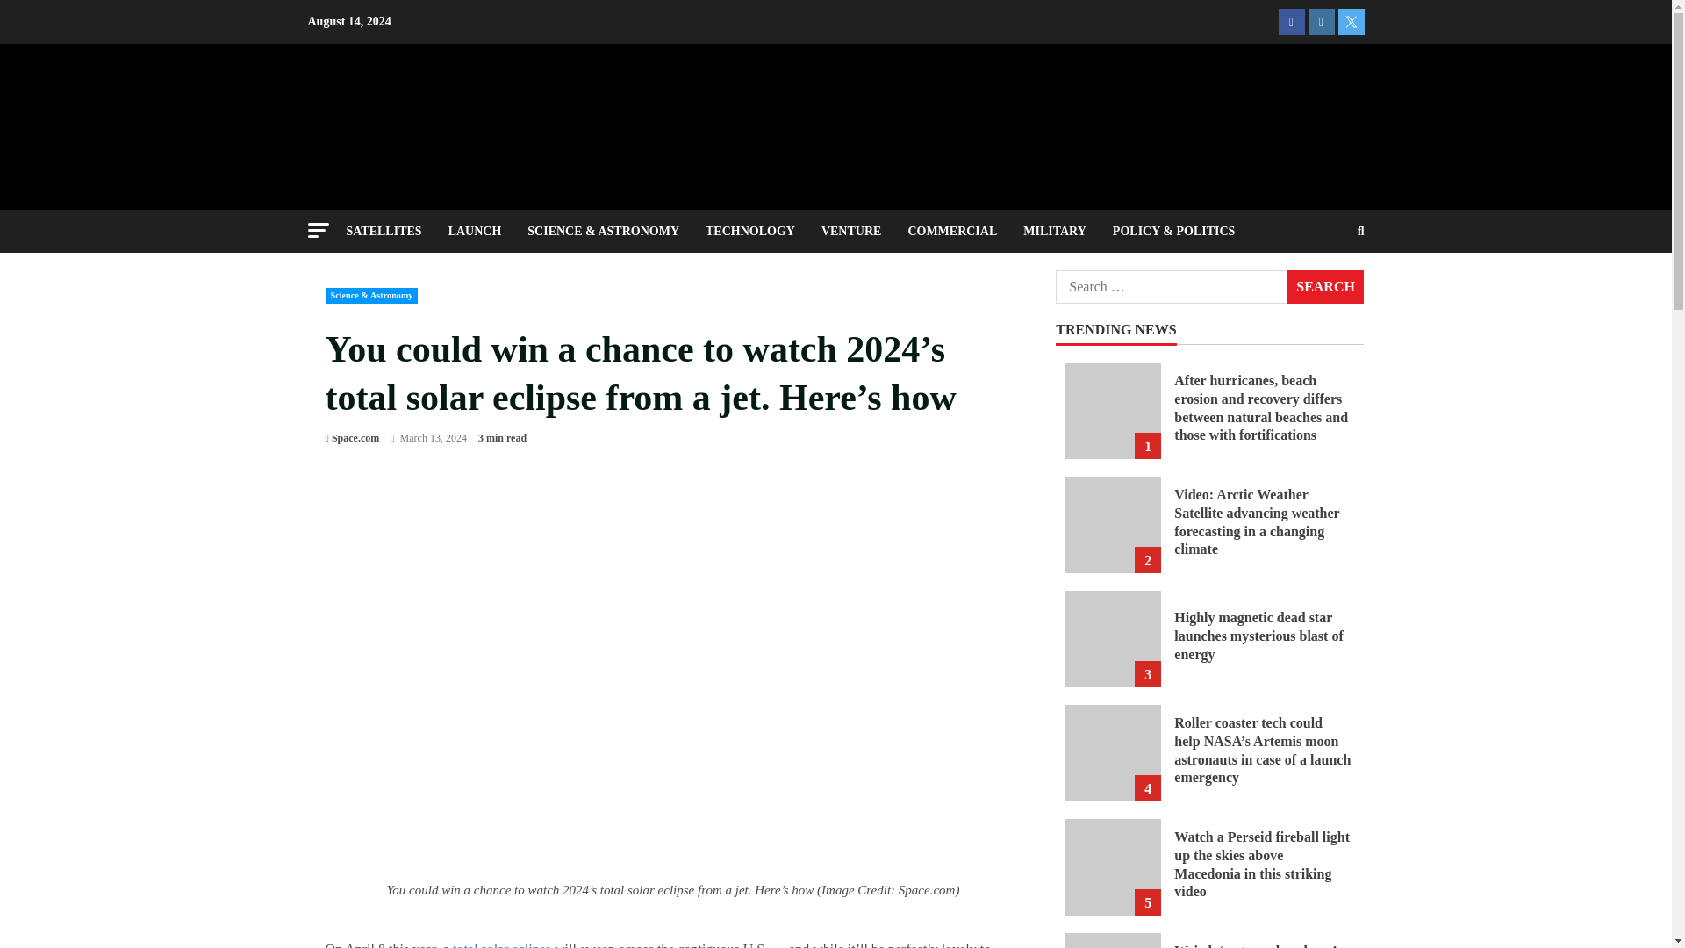 This screenshot has height=948, width=1685. What do you see at coordinates (502, 944) in the screenshot?
I see `total solar eclipse` at bounding box center [502, 944].